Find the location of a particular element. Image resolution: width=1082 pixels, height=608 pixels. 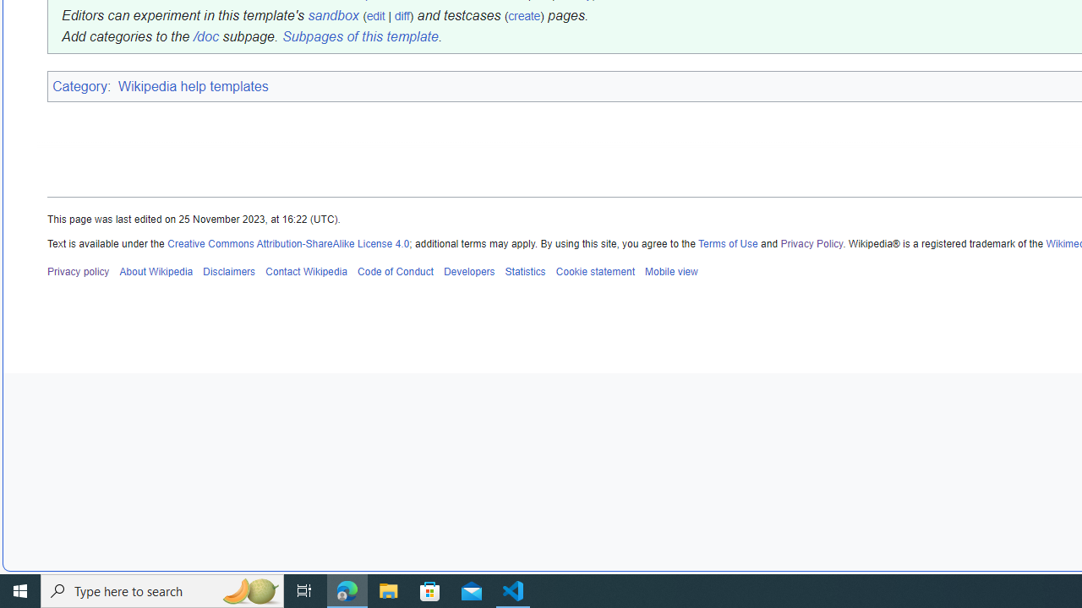

Creative Commons Attribution-ShareAlike License 4.0 is located at coordinates (289, 243).